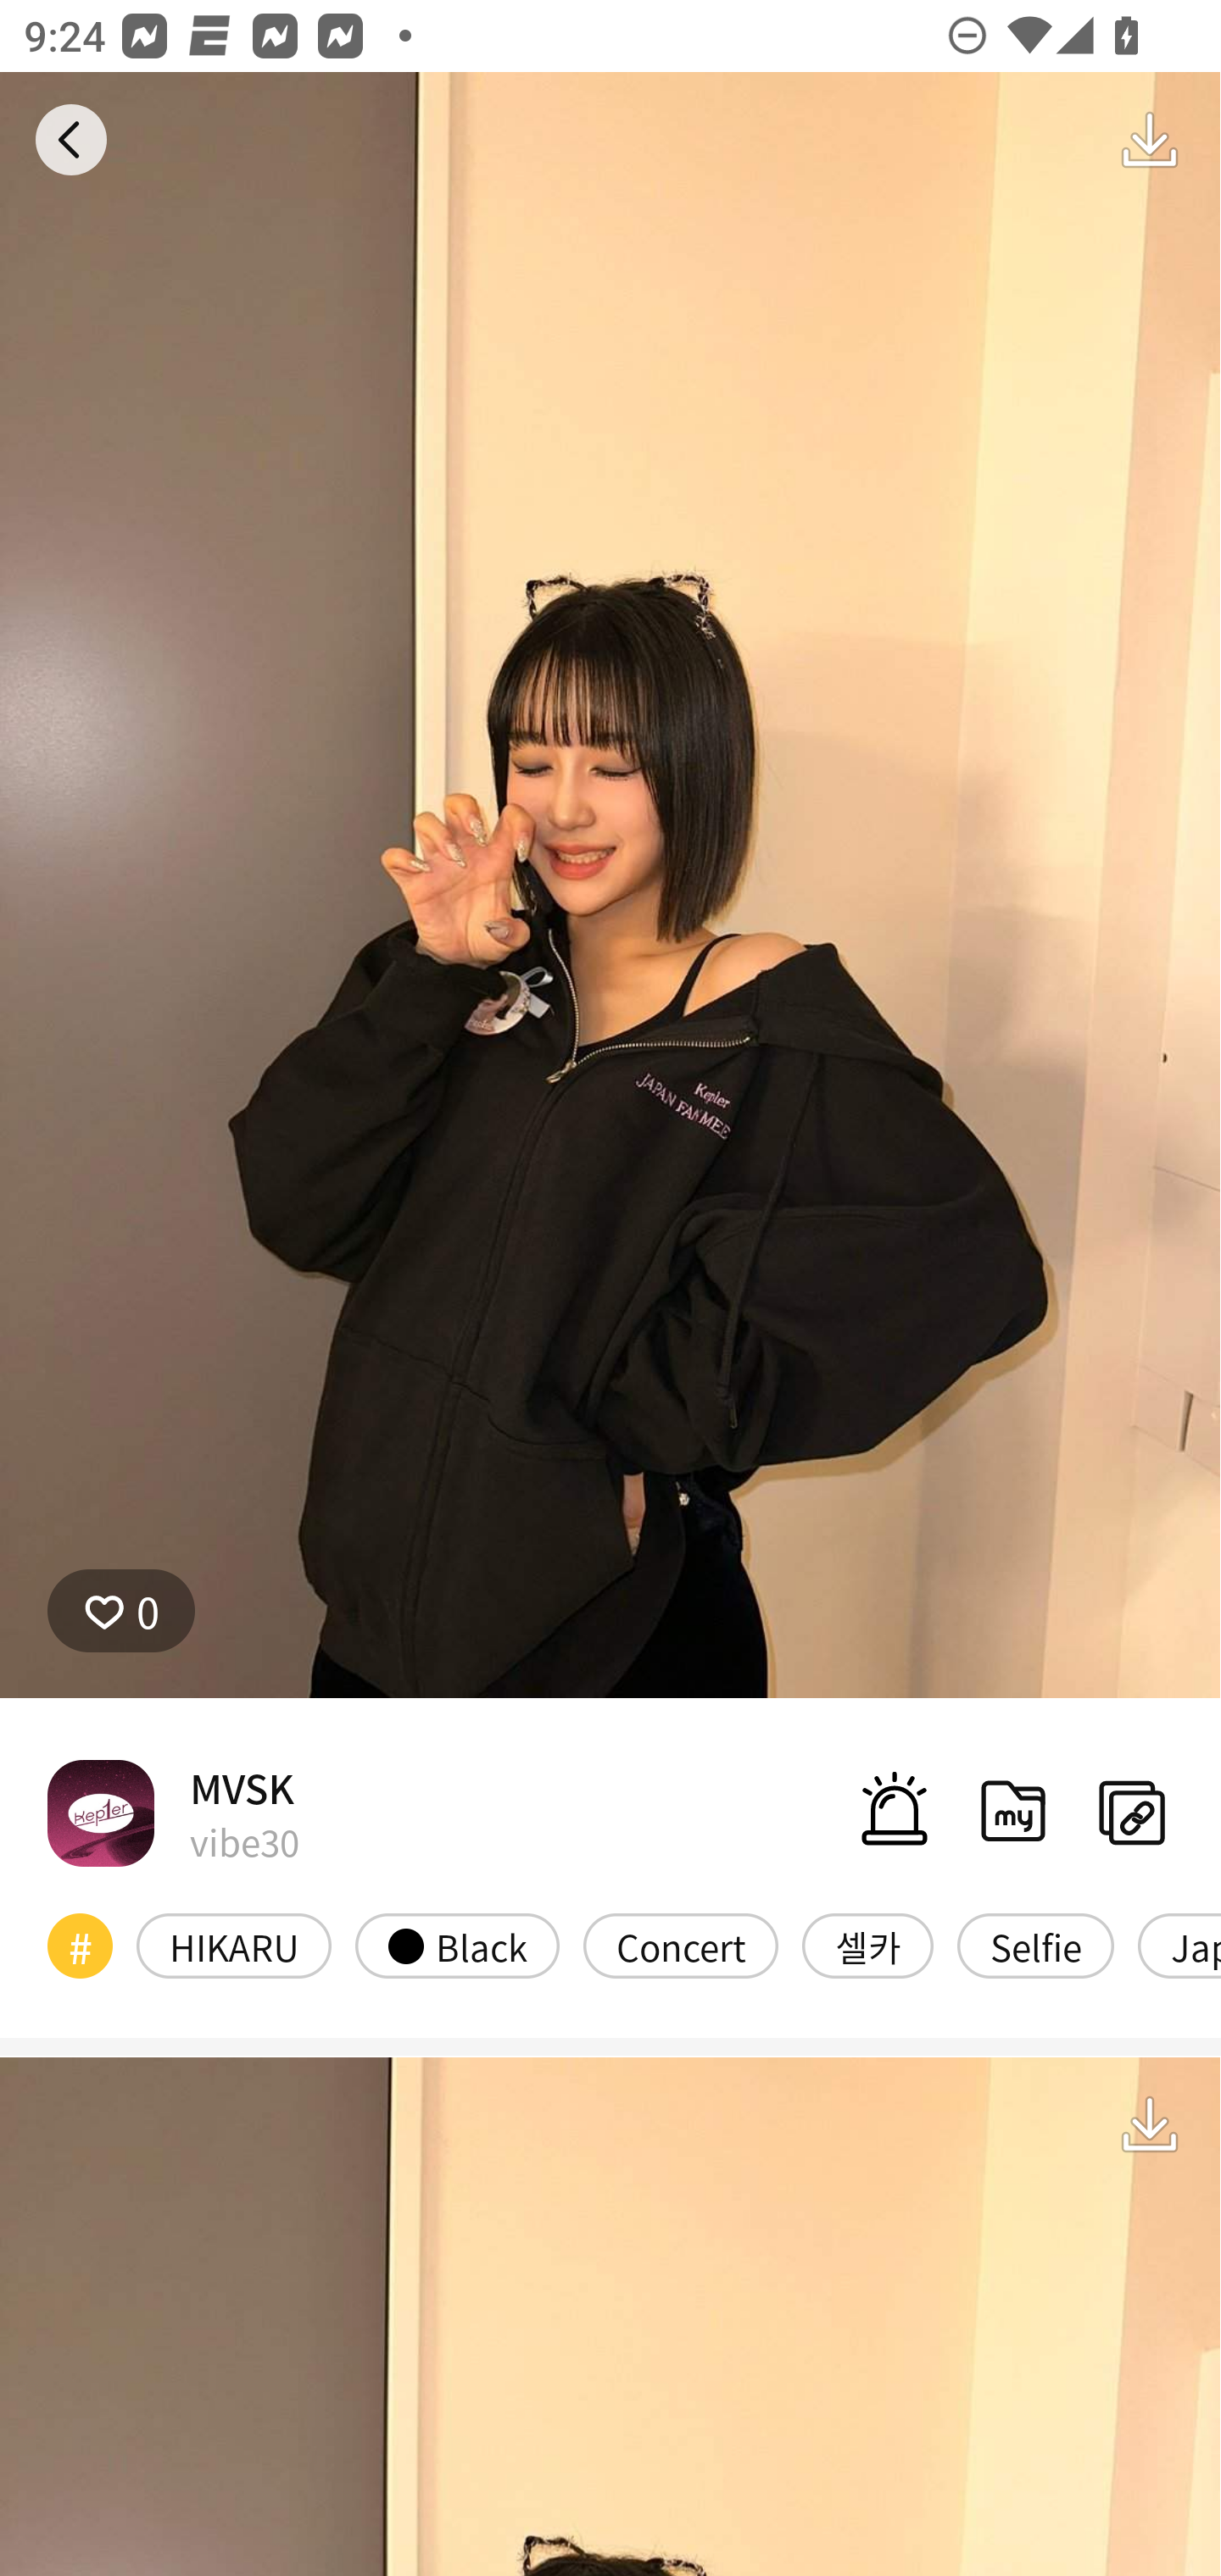 The width and height of the screenshot is (1221, 2576). I want to click on HIKARU, so click(234, 1946).